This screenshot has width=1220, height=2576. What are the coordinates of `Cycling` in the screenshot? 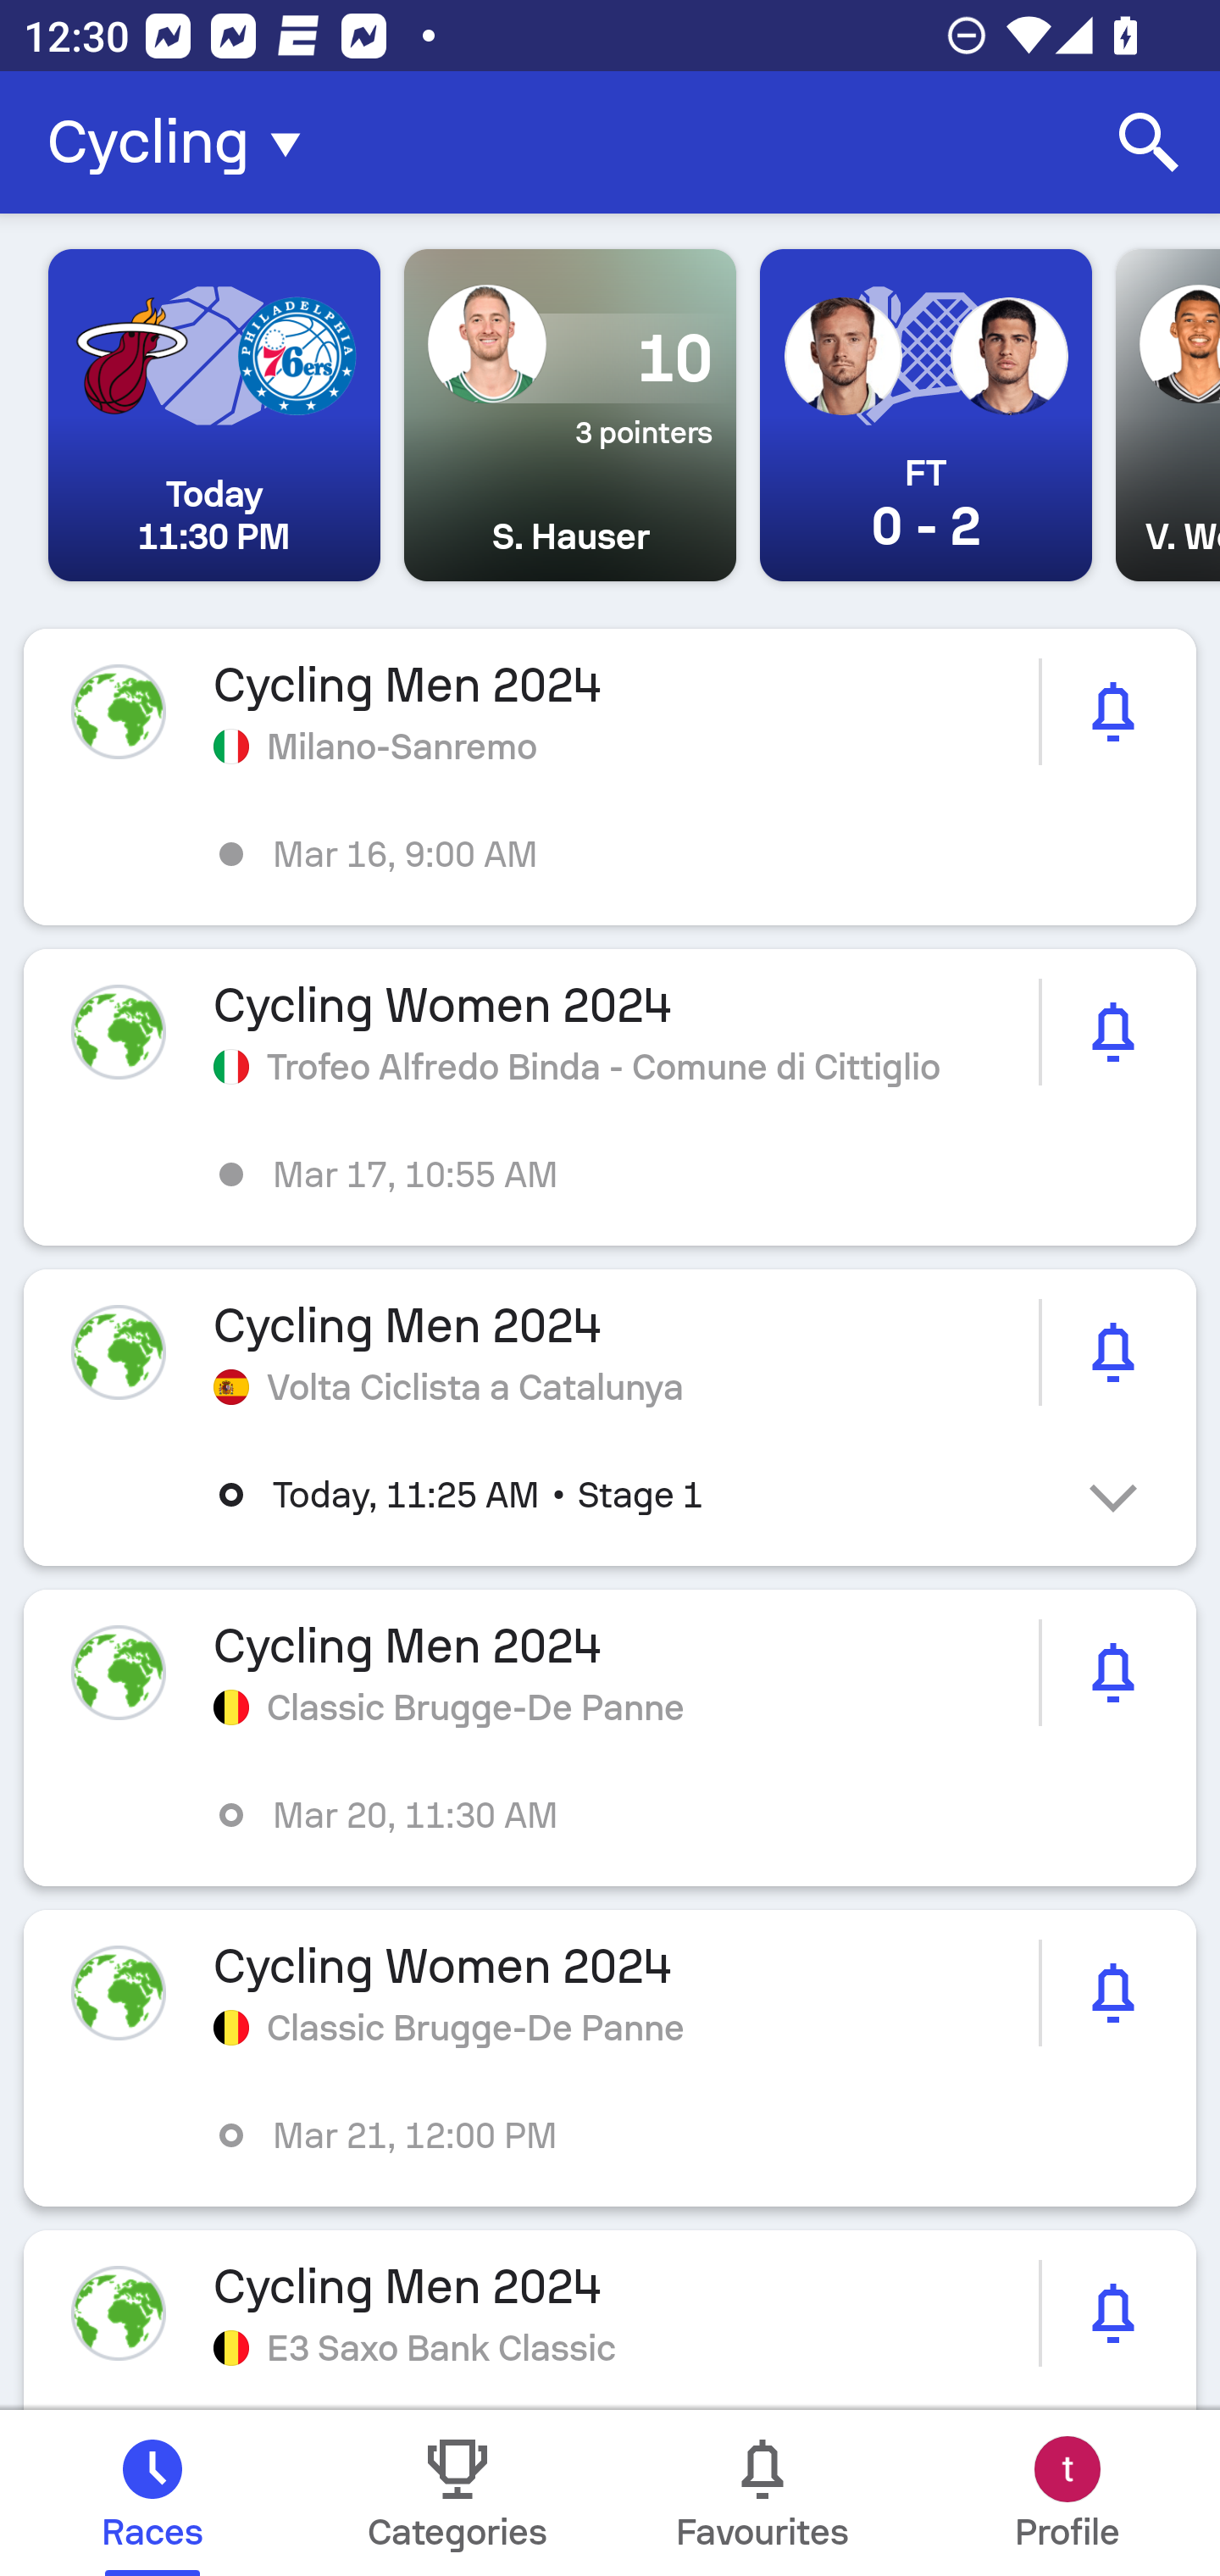 It's located at (184, 142).